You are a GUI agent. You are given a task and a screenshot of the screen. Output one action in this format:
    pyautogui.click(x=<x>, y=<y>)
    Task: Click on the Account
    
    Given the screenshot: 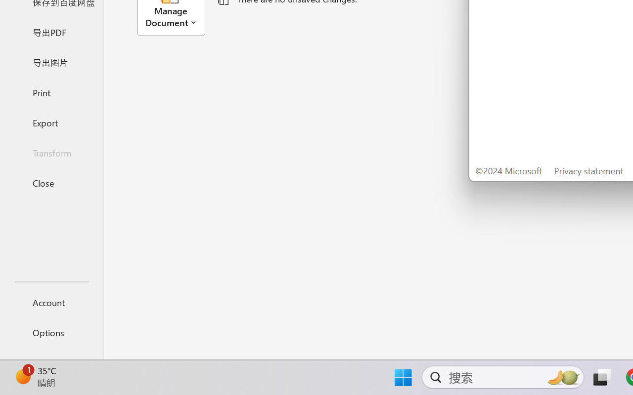 What is the action you would take?
    pyautogui.click(x=51, y=302)
    